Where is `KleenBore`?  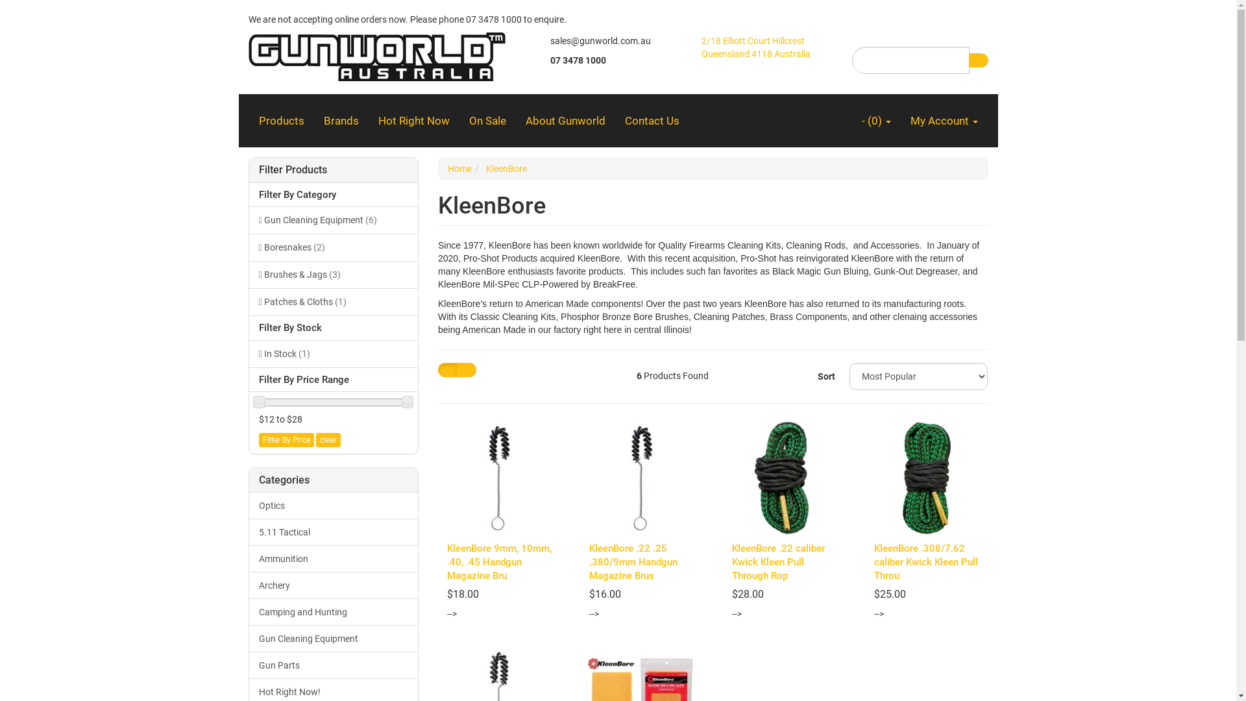
KleenBore is located at coordinates (506, 169).